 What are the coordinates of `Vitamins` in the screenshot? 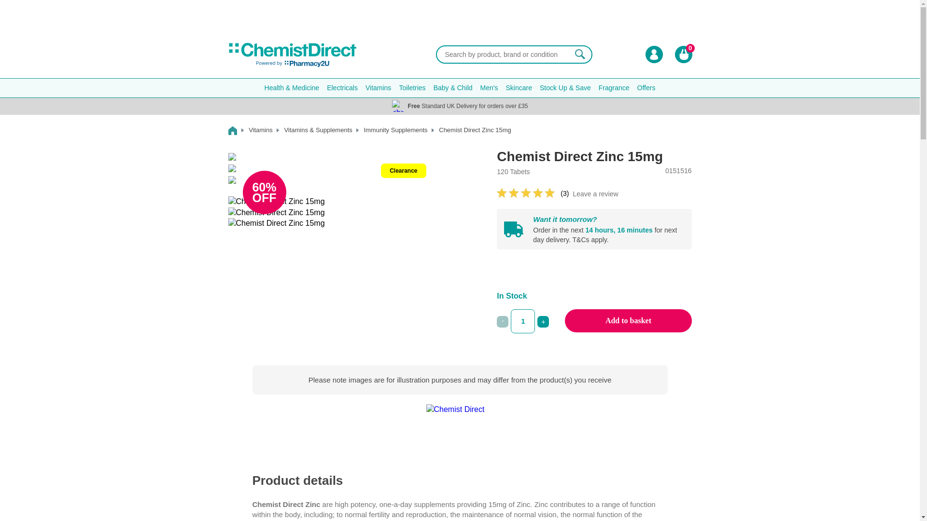 It's located at (266, 131).